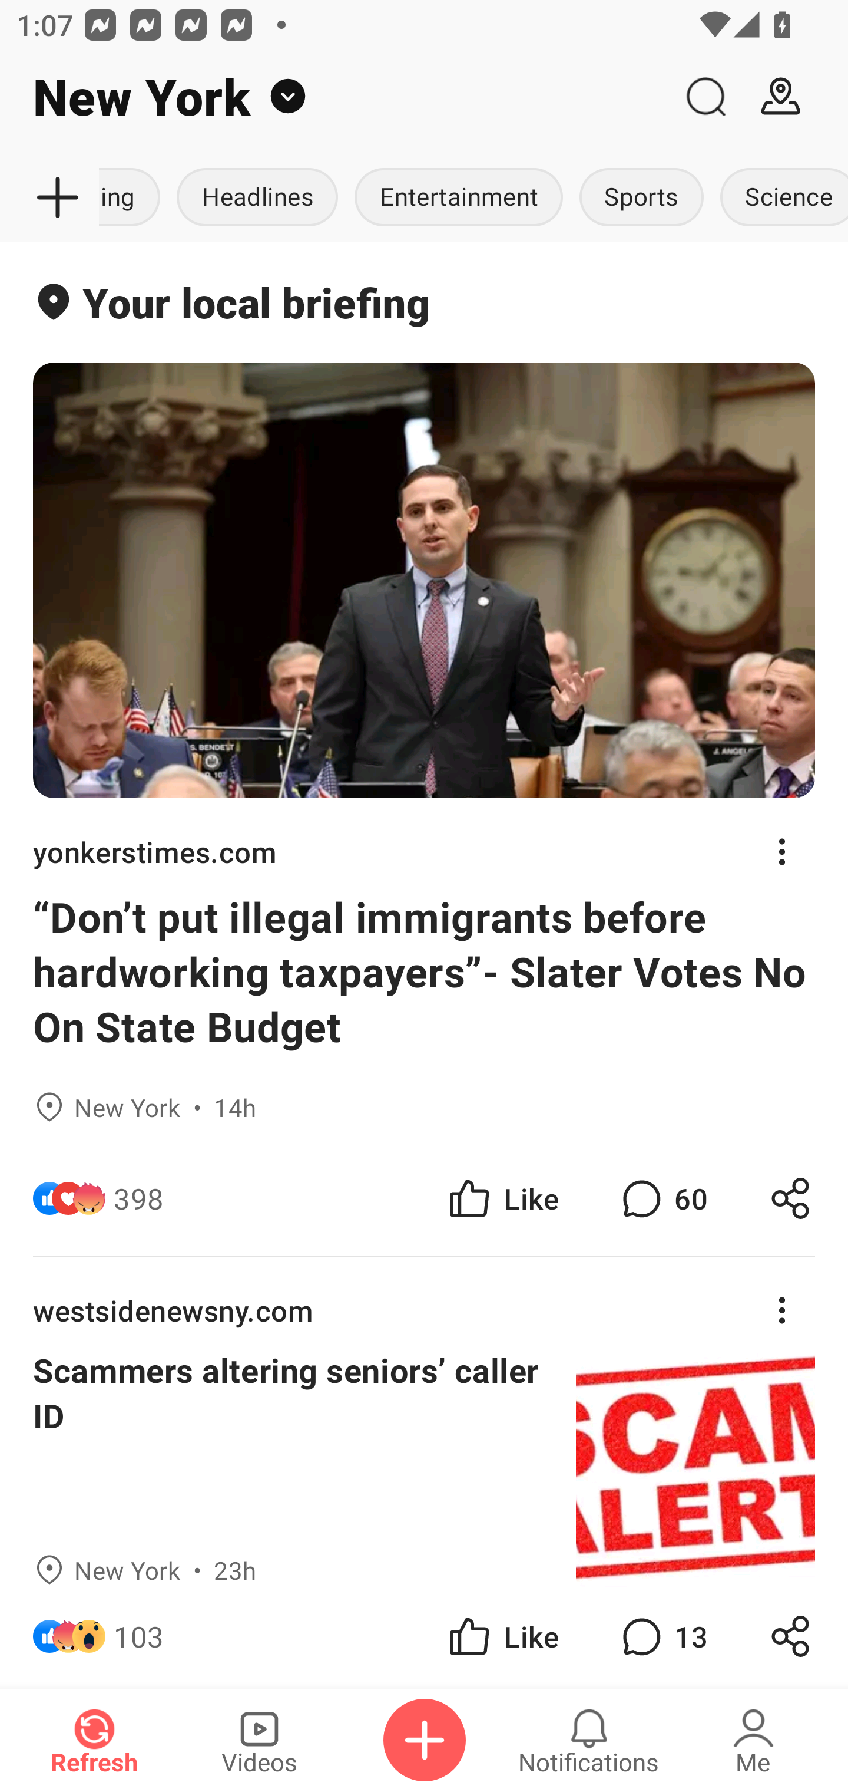 This screenshot has height=1792, width=848. Describe the element at coordinates (139, 1636) in the screenshot. I see `103` at that location.